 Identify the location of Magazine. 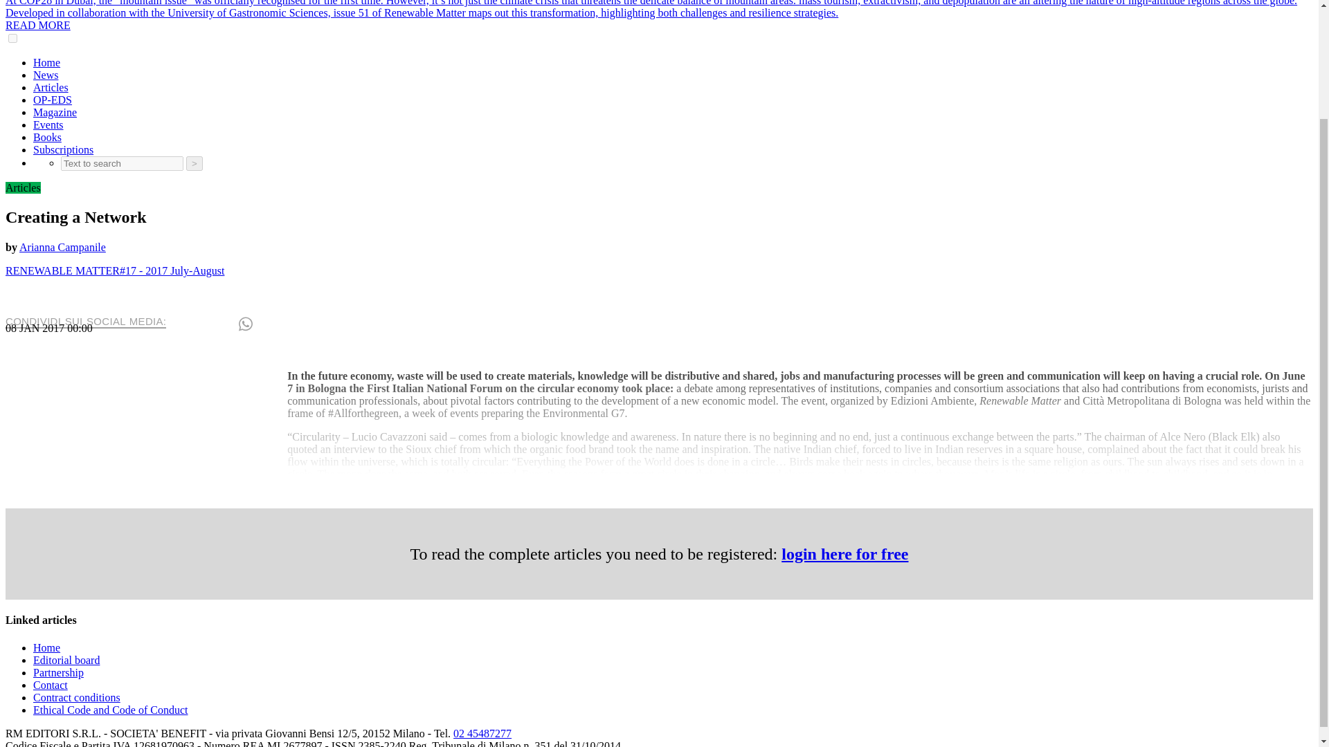
(55, 112).